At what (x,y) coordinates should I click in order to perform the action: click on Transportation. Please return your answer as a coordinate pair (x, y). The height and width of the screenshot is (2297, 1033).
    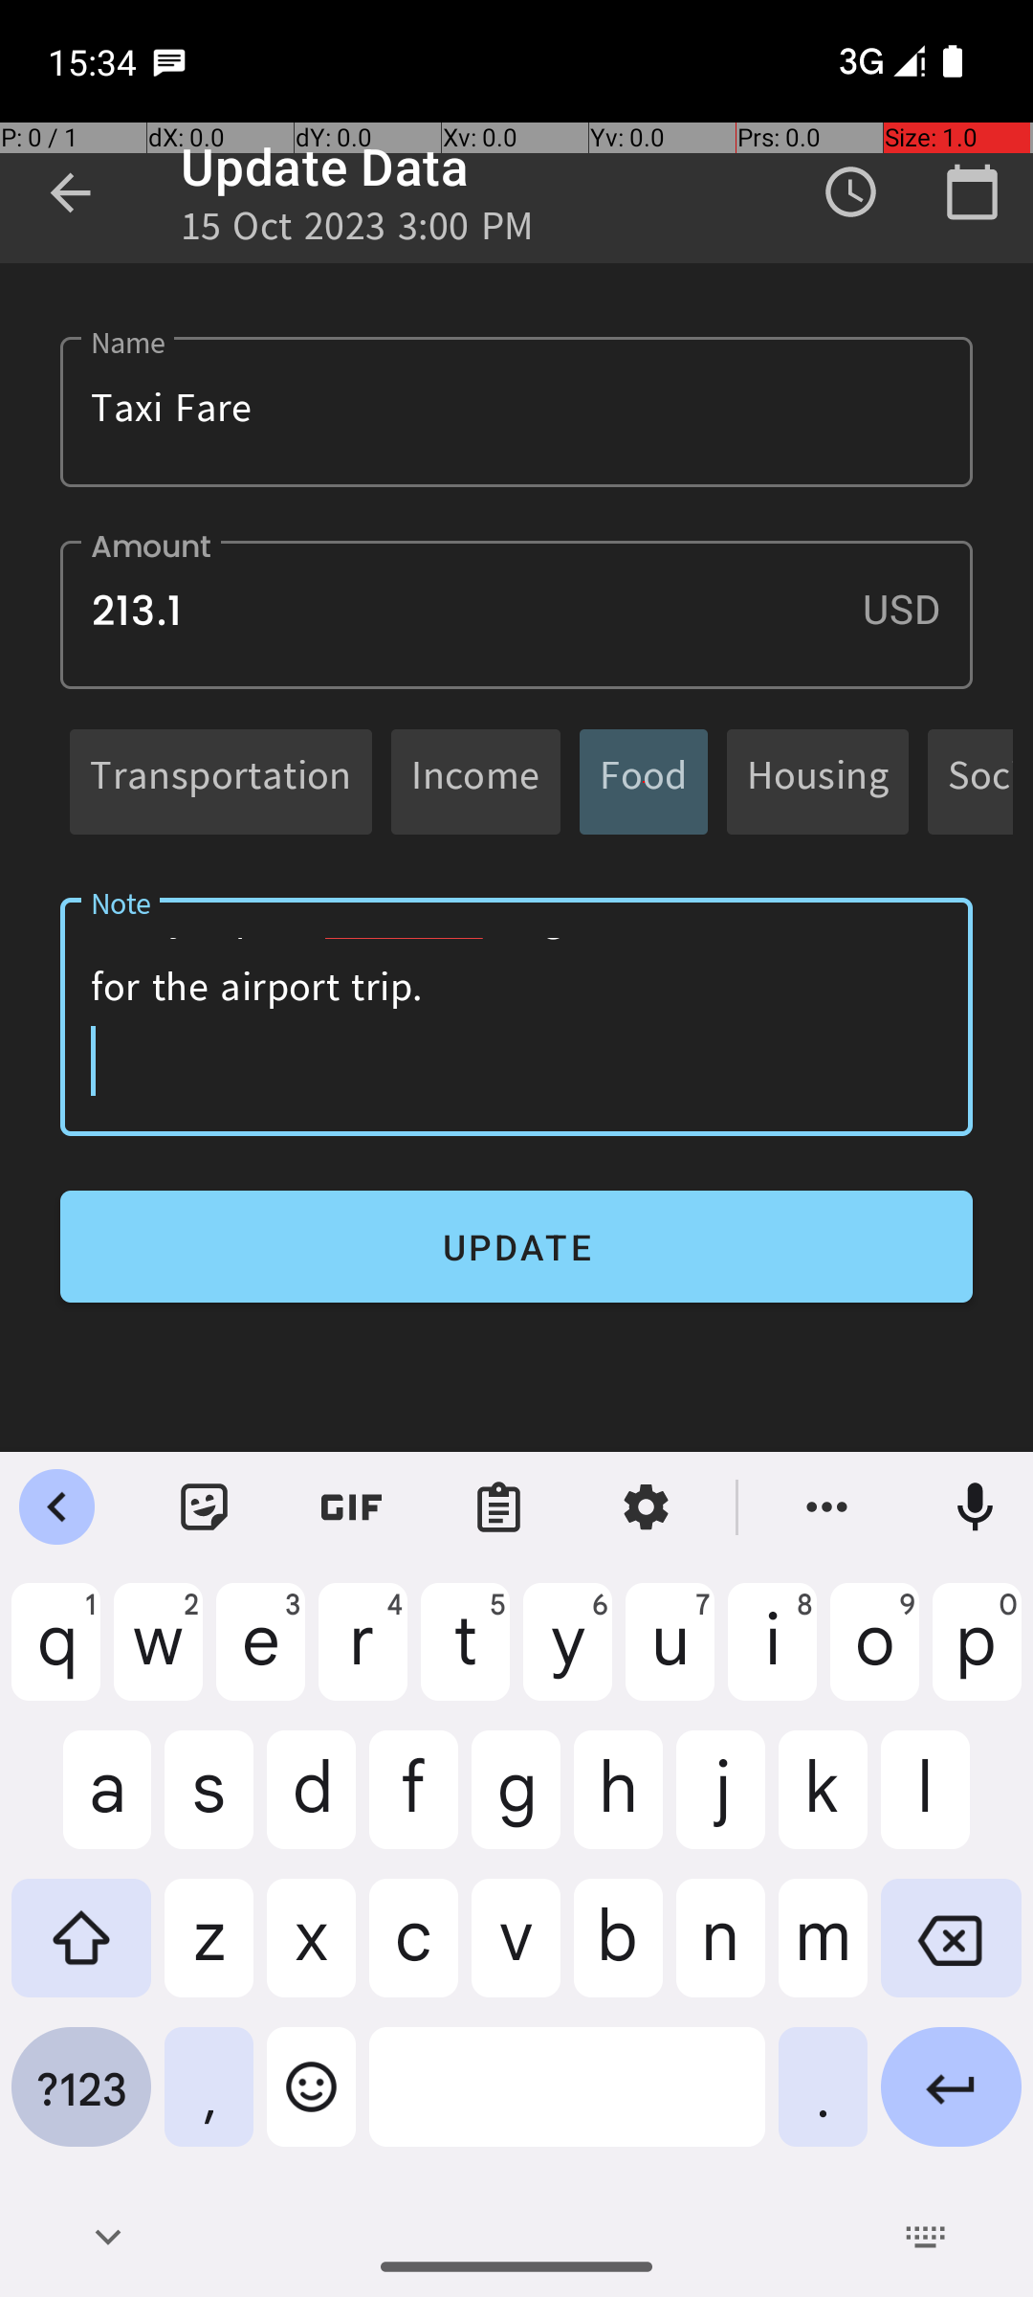
    Looking at the image, I should click on (221, 781).